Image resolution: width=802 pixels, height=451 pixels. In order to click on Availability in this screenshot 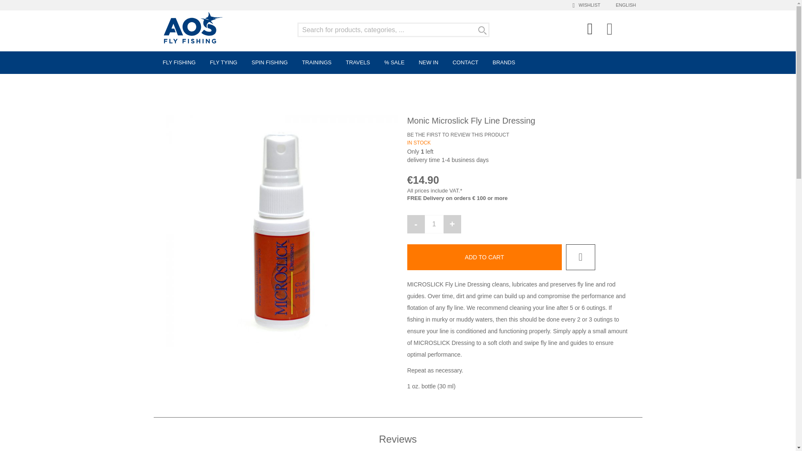, I will do `click(419, 143)`.